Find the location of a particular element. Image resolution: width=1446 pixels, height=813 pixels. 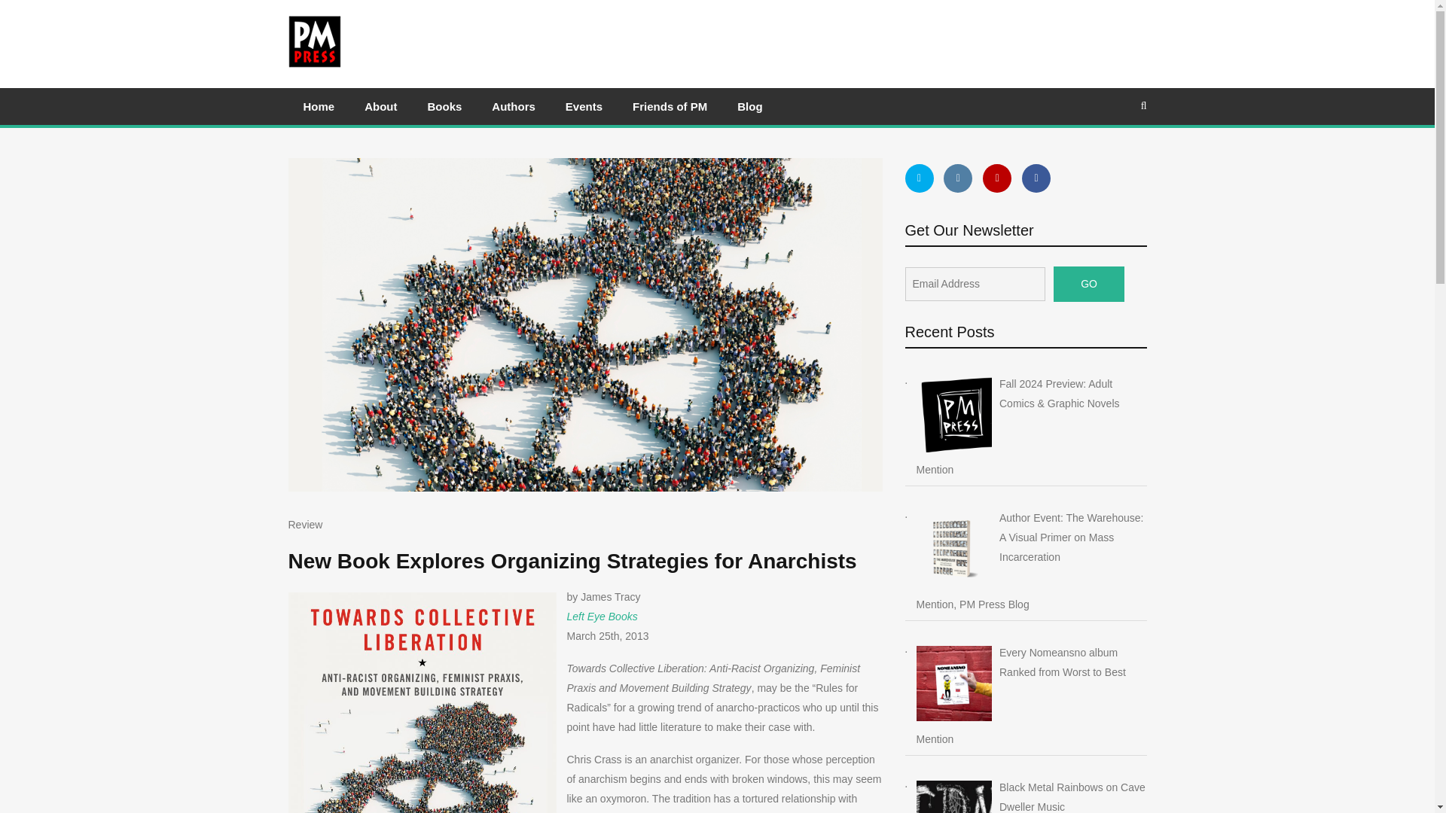

Blog is located at coordinates (749, 106).